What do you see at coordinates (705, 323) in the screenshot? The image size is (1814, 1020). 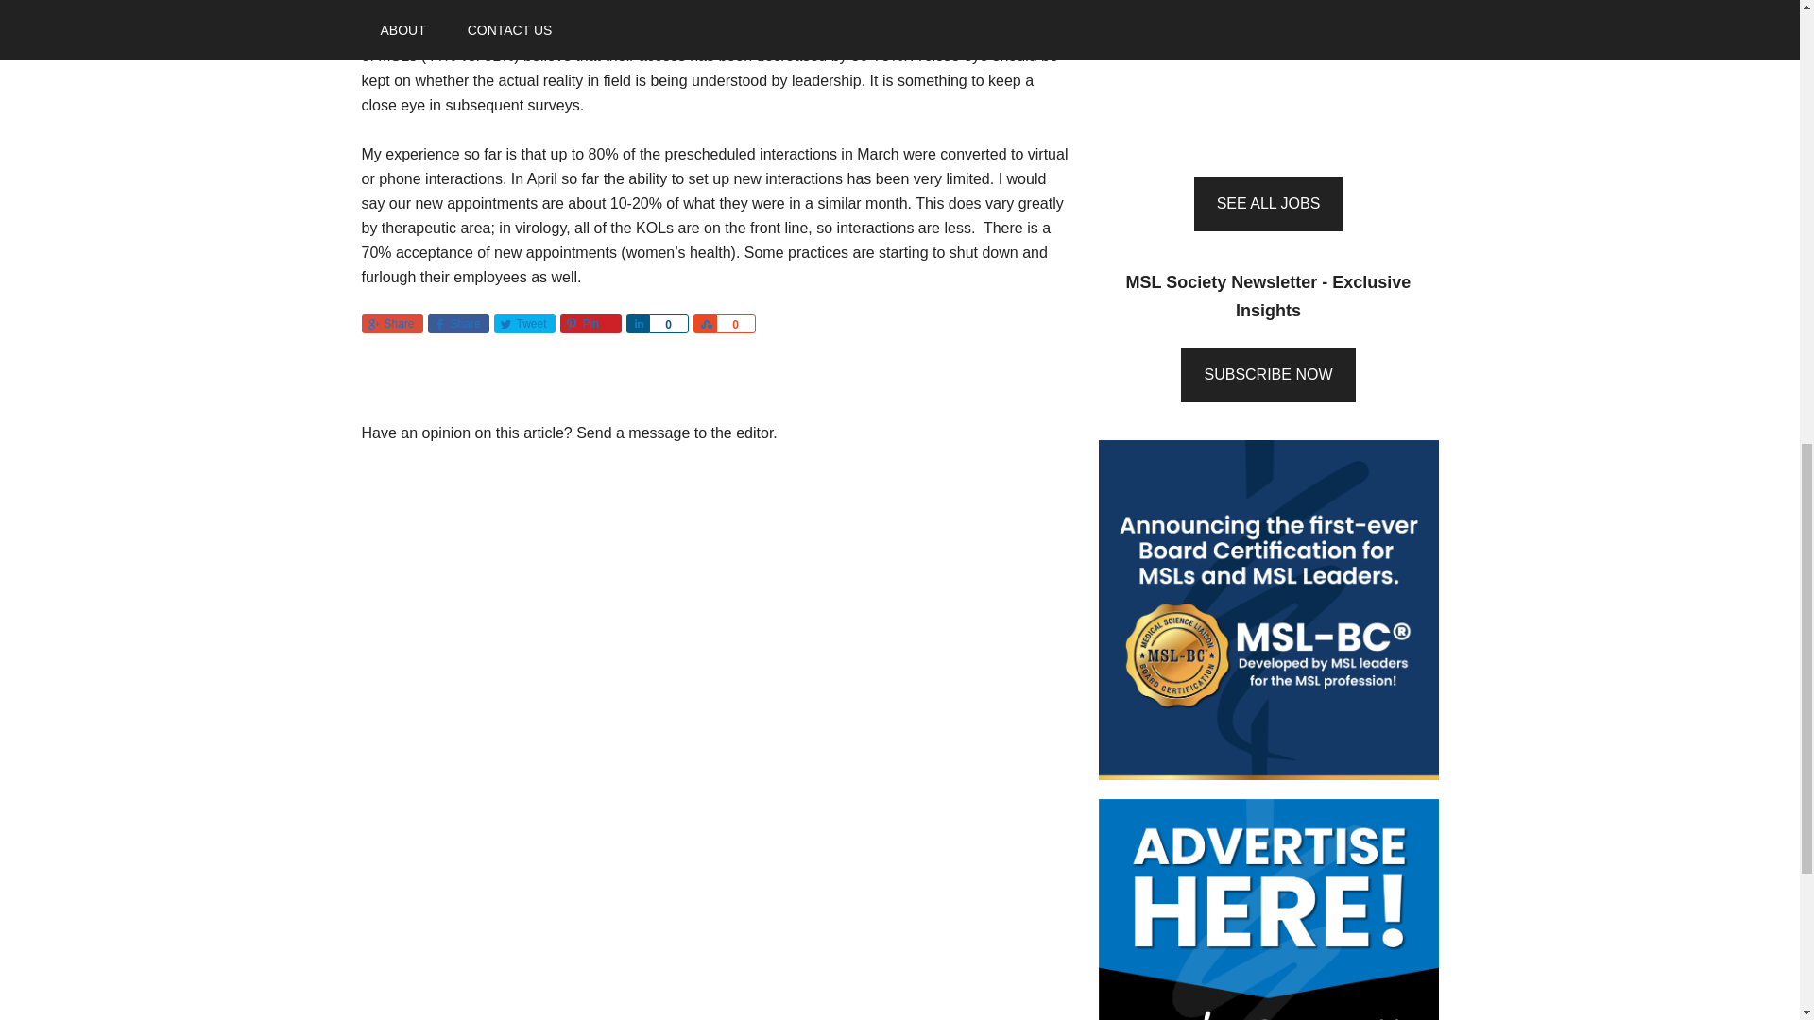 I see `Share` at bounding box center [705, 323].